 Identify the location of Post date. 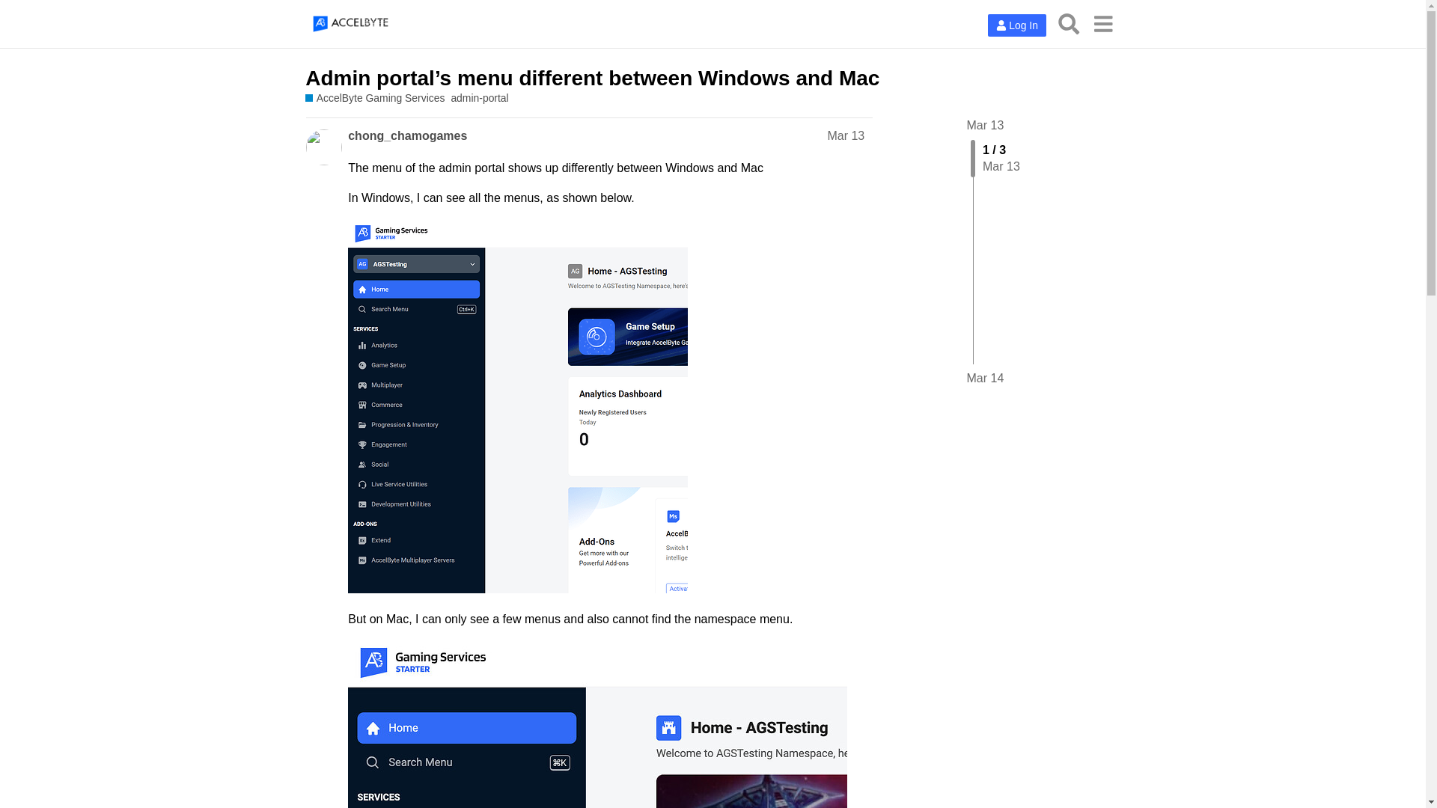
(846, 135).